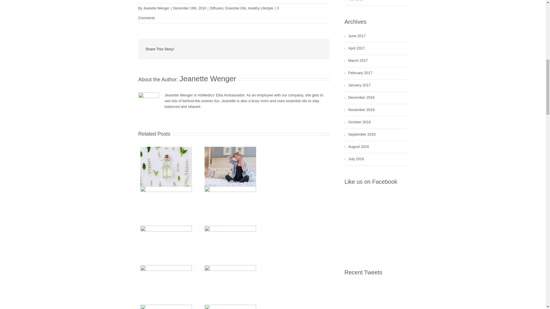 This screenshot has height=309, width=550. What do you see at coordinates (208, 79) in the screenshot?
I see `Posts by Jeanette Wenger` at bounding box center [208, 79].